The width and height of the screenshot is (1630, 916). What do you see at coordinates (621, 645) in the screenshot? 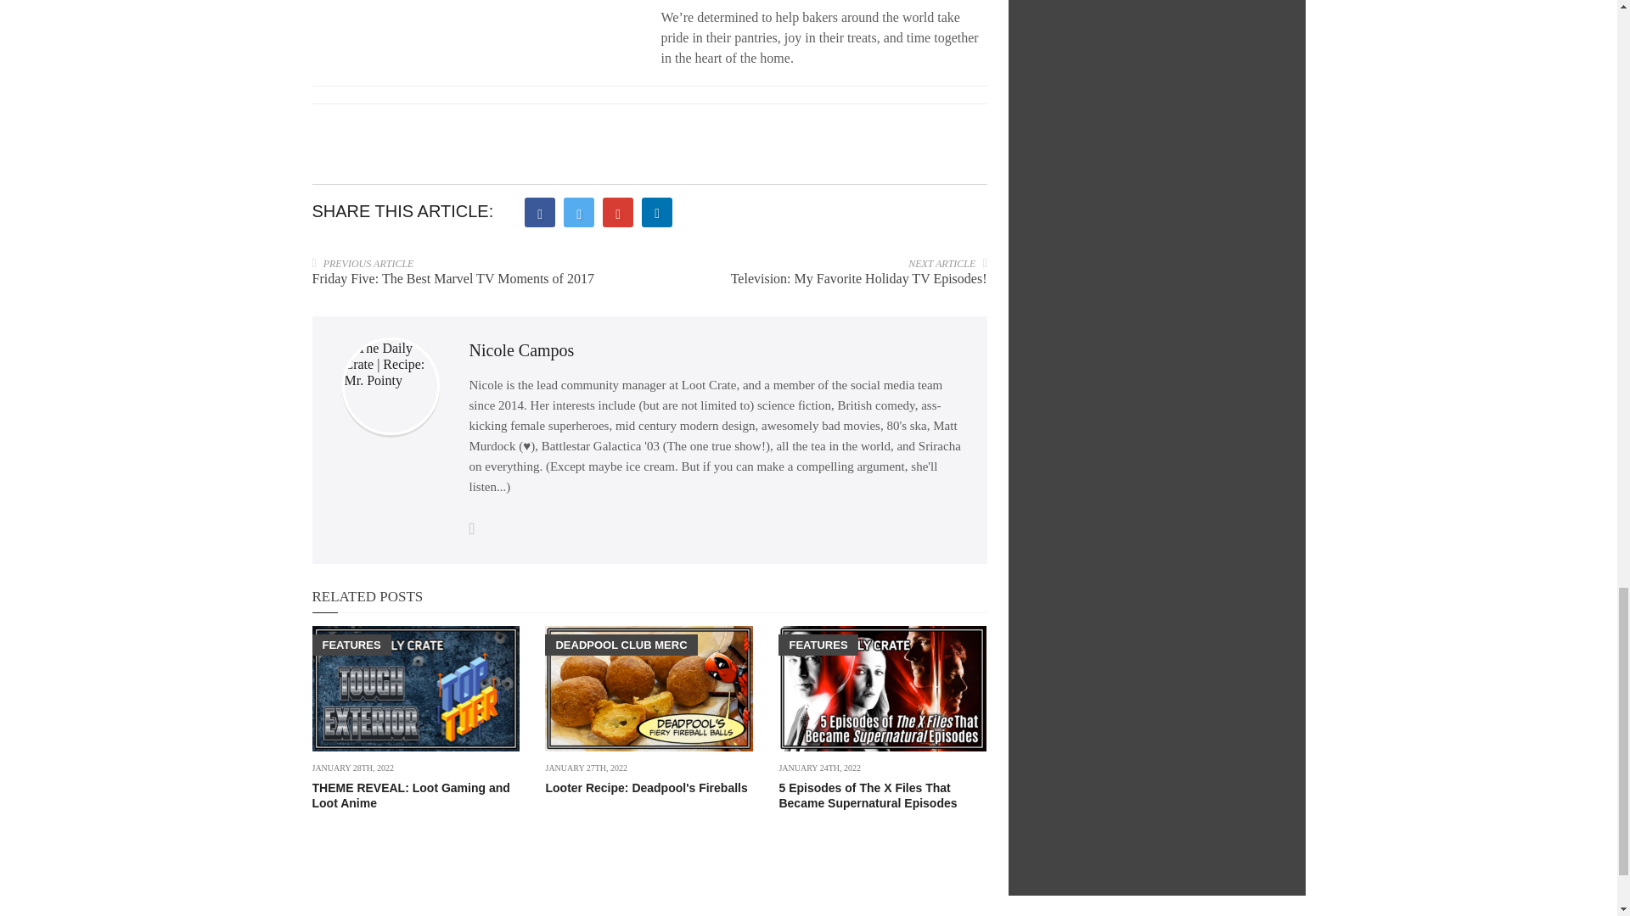
I see `DEADPOOL CLUB MERC` at bounding box center [621, 645].